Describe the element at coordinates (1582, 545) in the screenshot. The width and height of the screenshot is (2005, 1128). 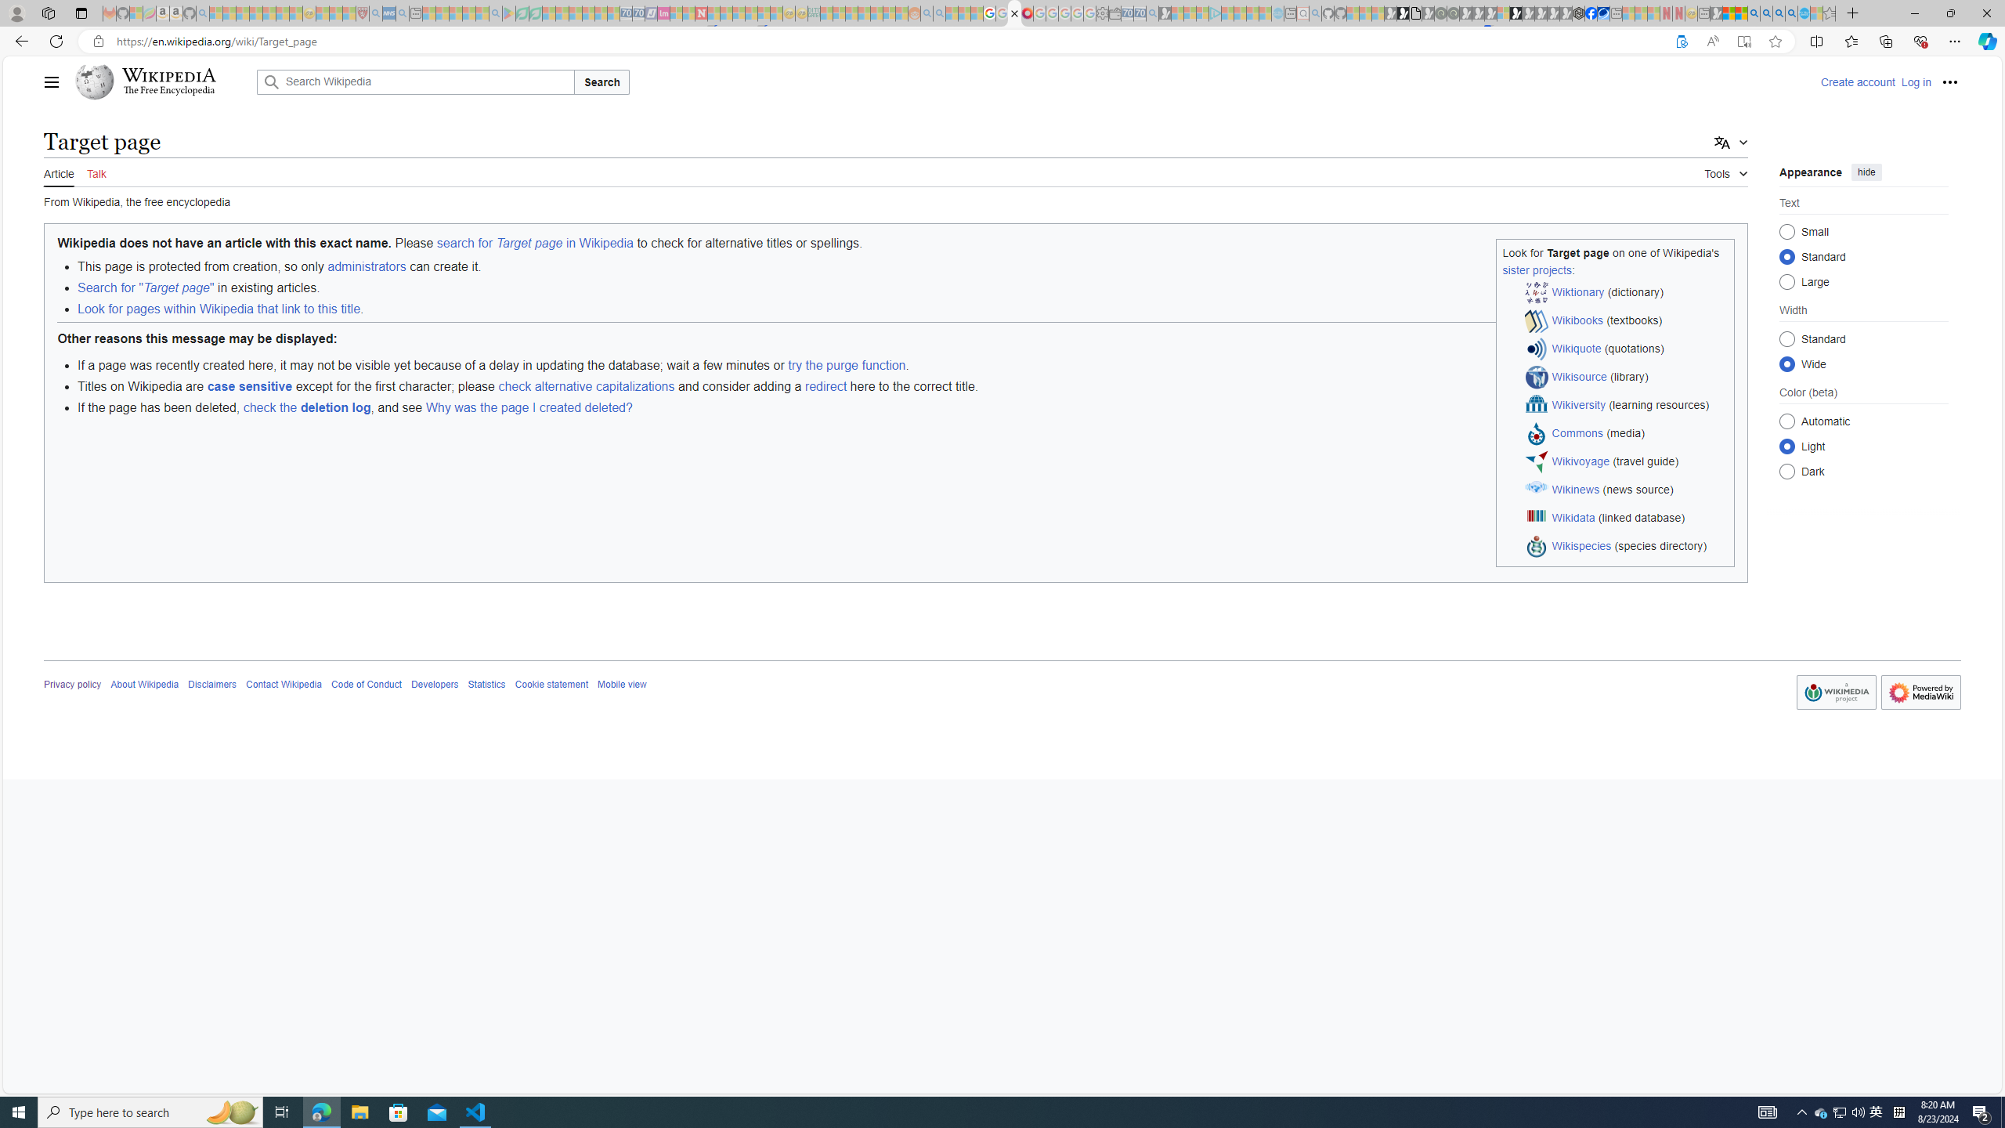
I see `Wikispecies` at that location.